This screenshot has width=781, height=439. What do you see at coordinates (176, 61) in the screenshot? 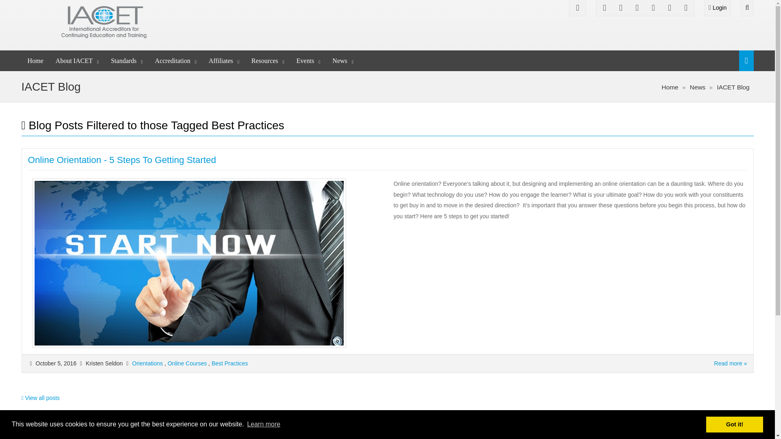
I see `Accreditation` at bounding box center [176, 61].